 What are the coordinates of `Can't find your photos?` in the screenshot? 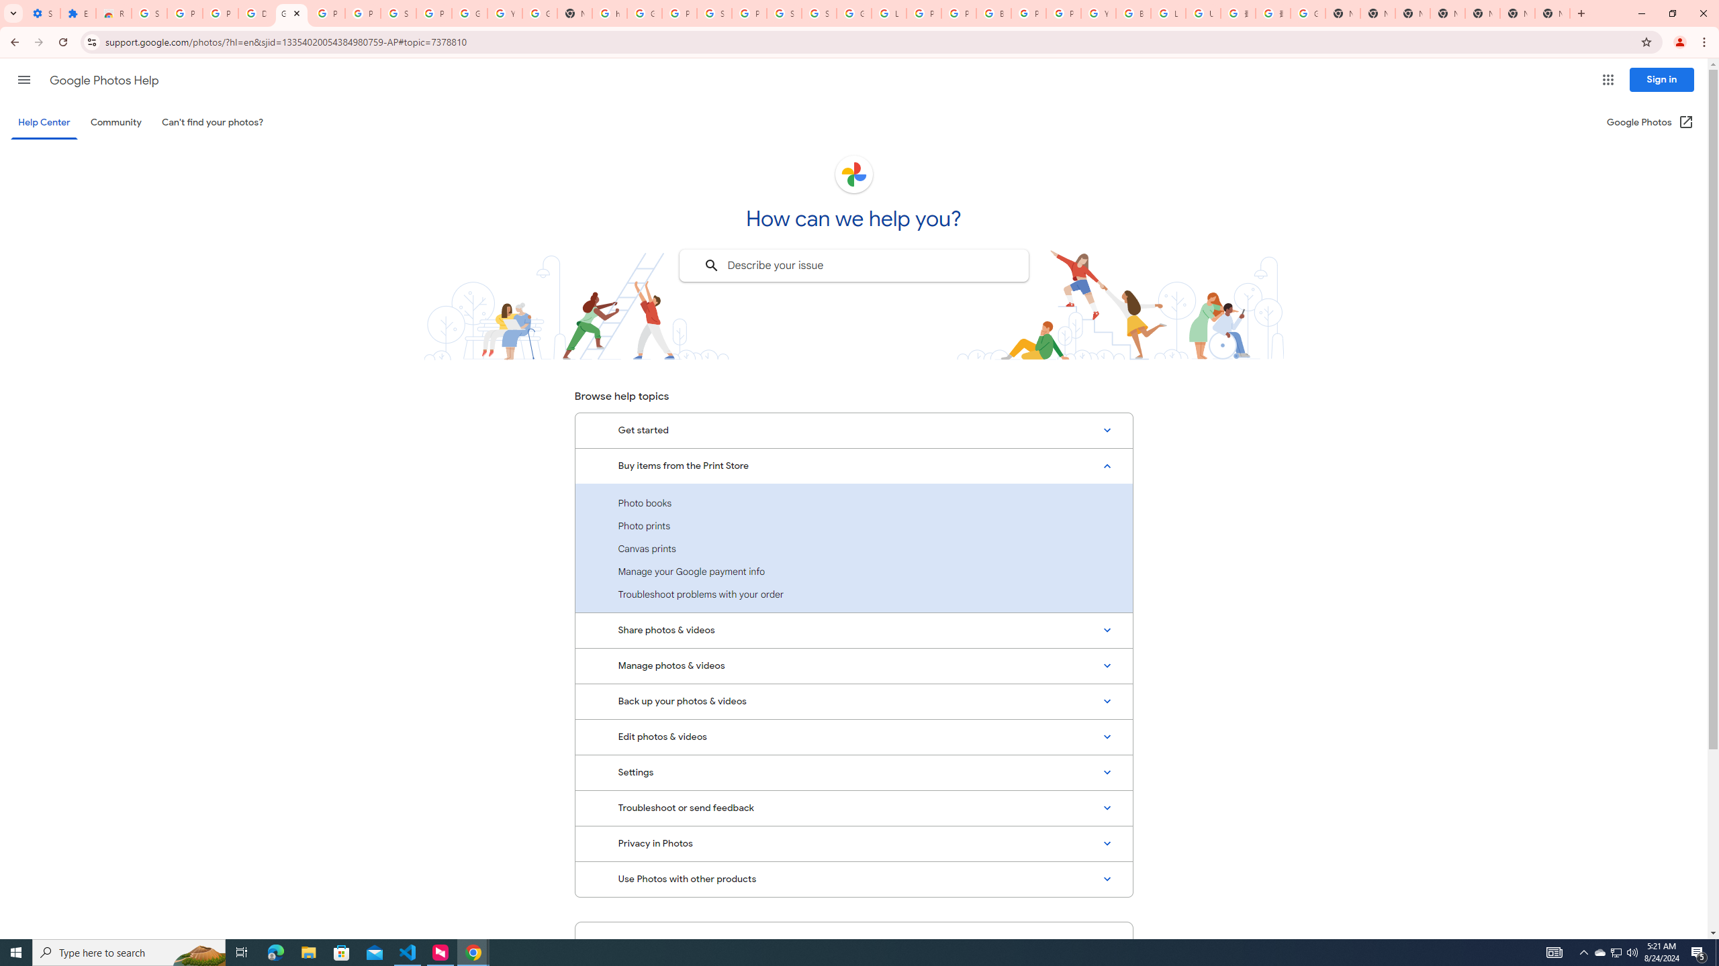 It's located at (213, 122).